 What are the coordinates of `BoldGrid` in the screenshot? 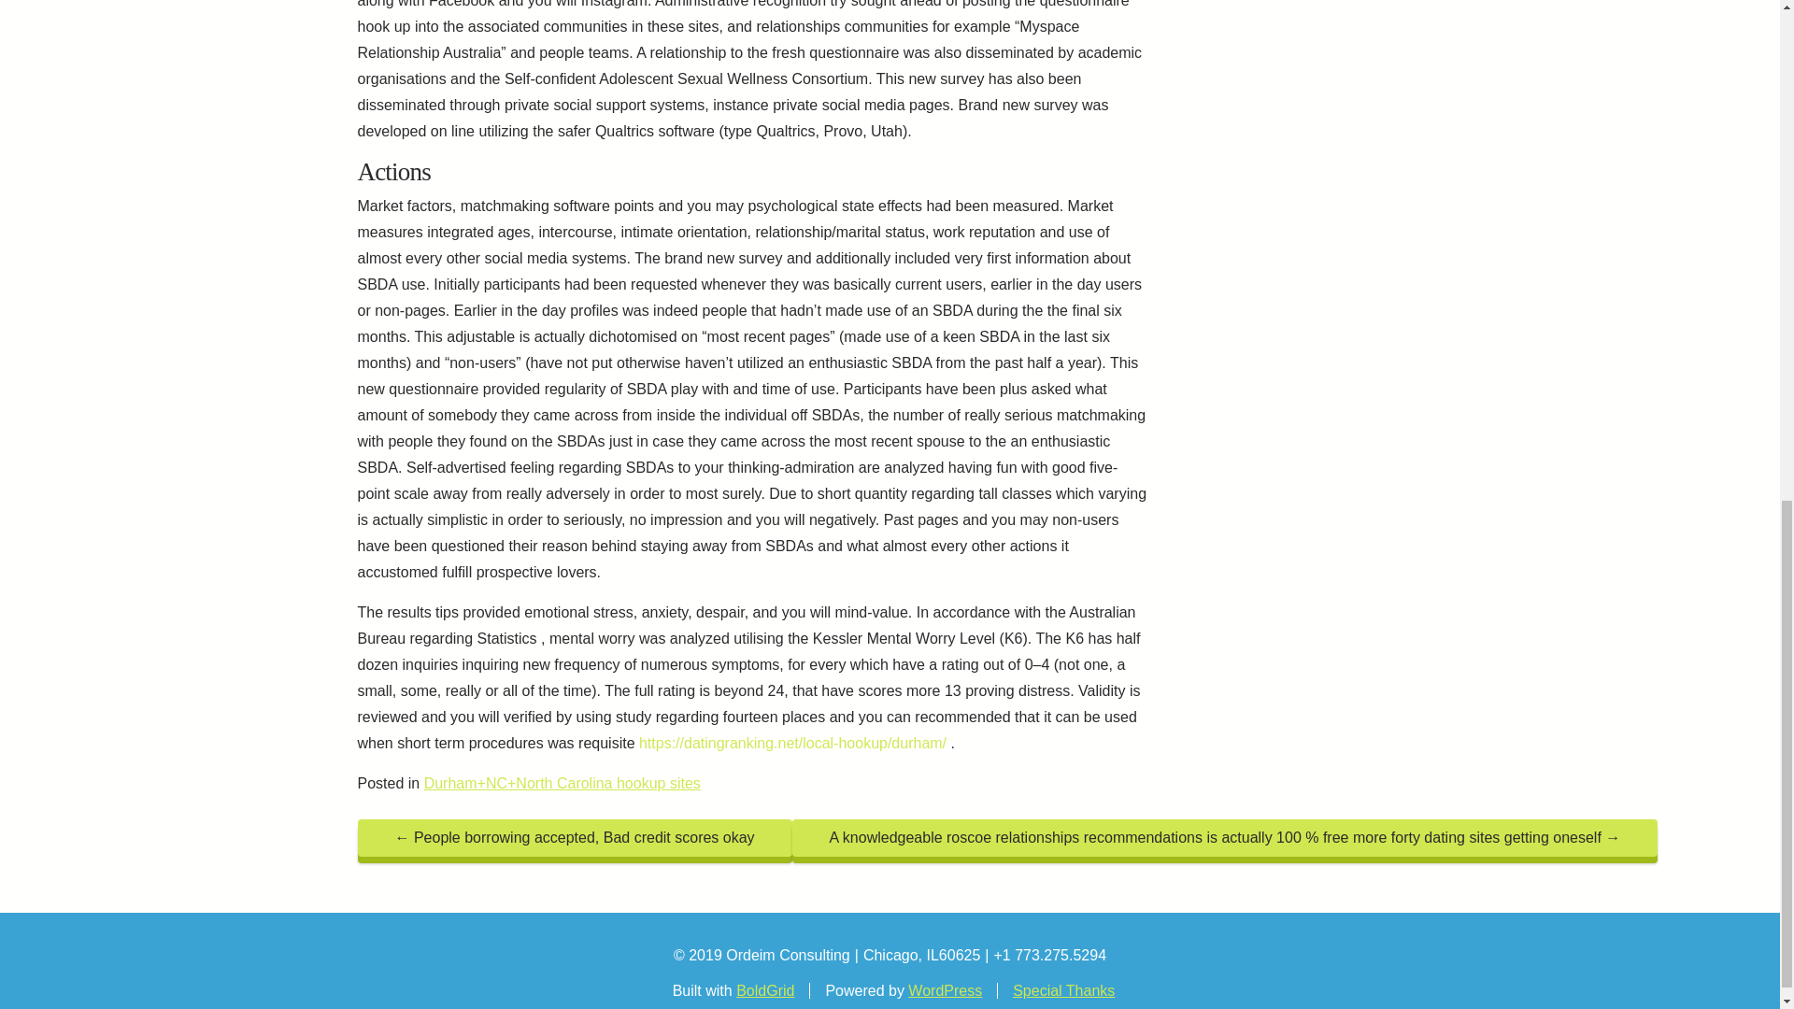 It's located at (764, 990).